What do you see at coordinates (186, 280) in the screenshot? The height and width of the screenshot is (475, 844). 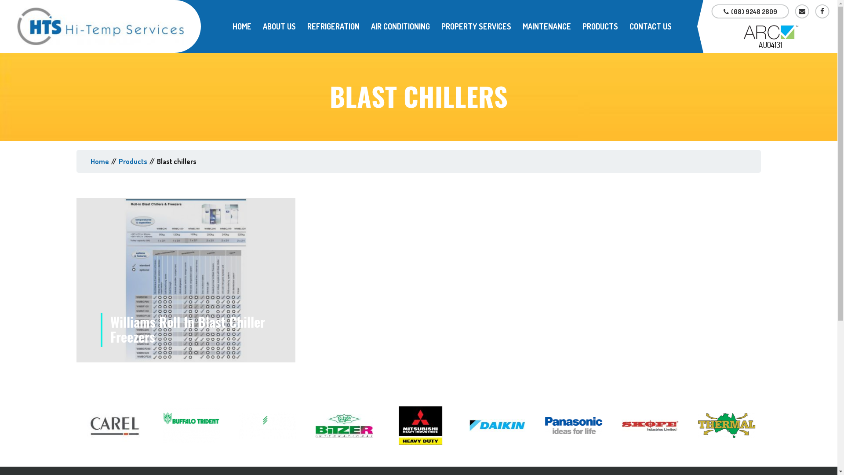 I see `williams-blast-chillers-roll-in-spec-sheet` at bounding box center [186, 280].